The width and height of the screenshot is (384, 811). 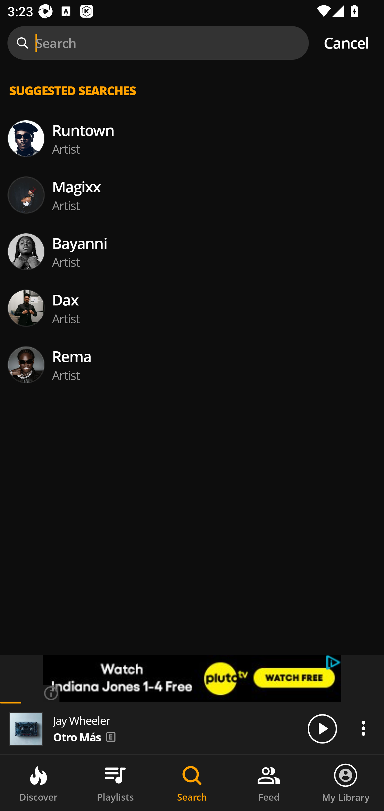 I want to click on Artists, songs, albums and playlists…, so click(x=192, y=99).